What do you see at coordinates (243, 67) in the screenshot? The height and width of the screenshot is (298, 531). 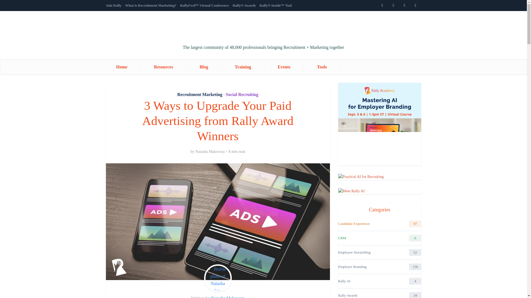 I see `Training` at bounding box center [243, 67].